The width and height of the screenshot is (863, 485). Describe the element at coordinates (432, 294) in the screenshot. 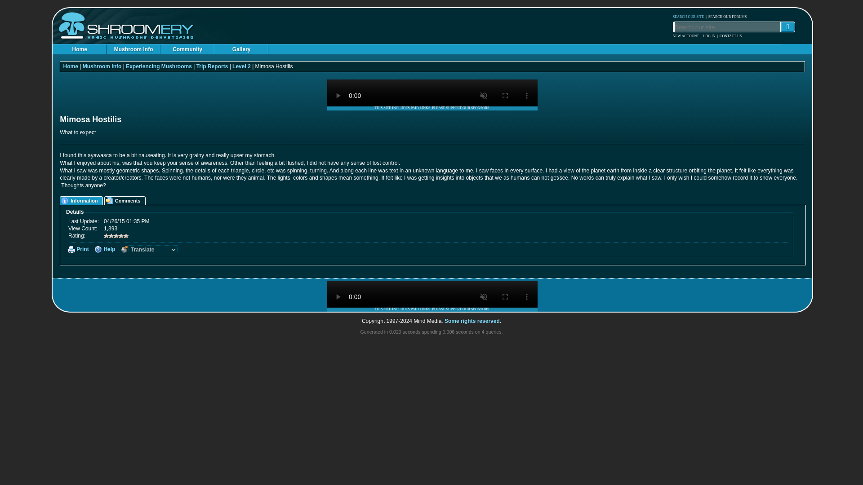

I see `SporesMD` at that location.